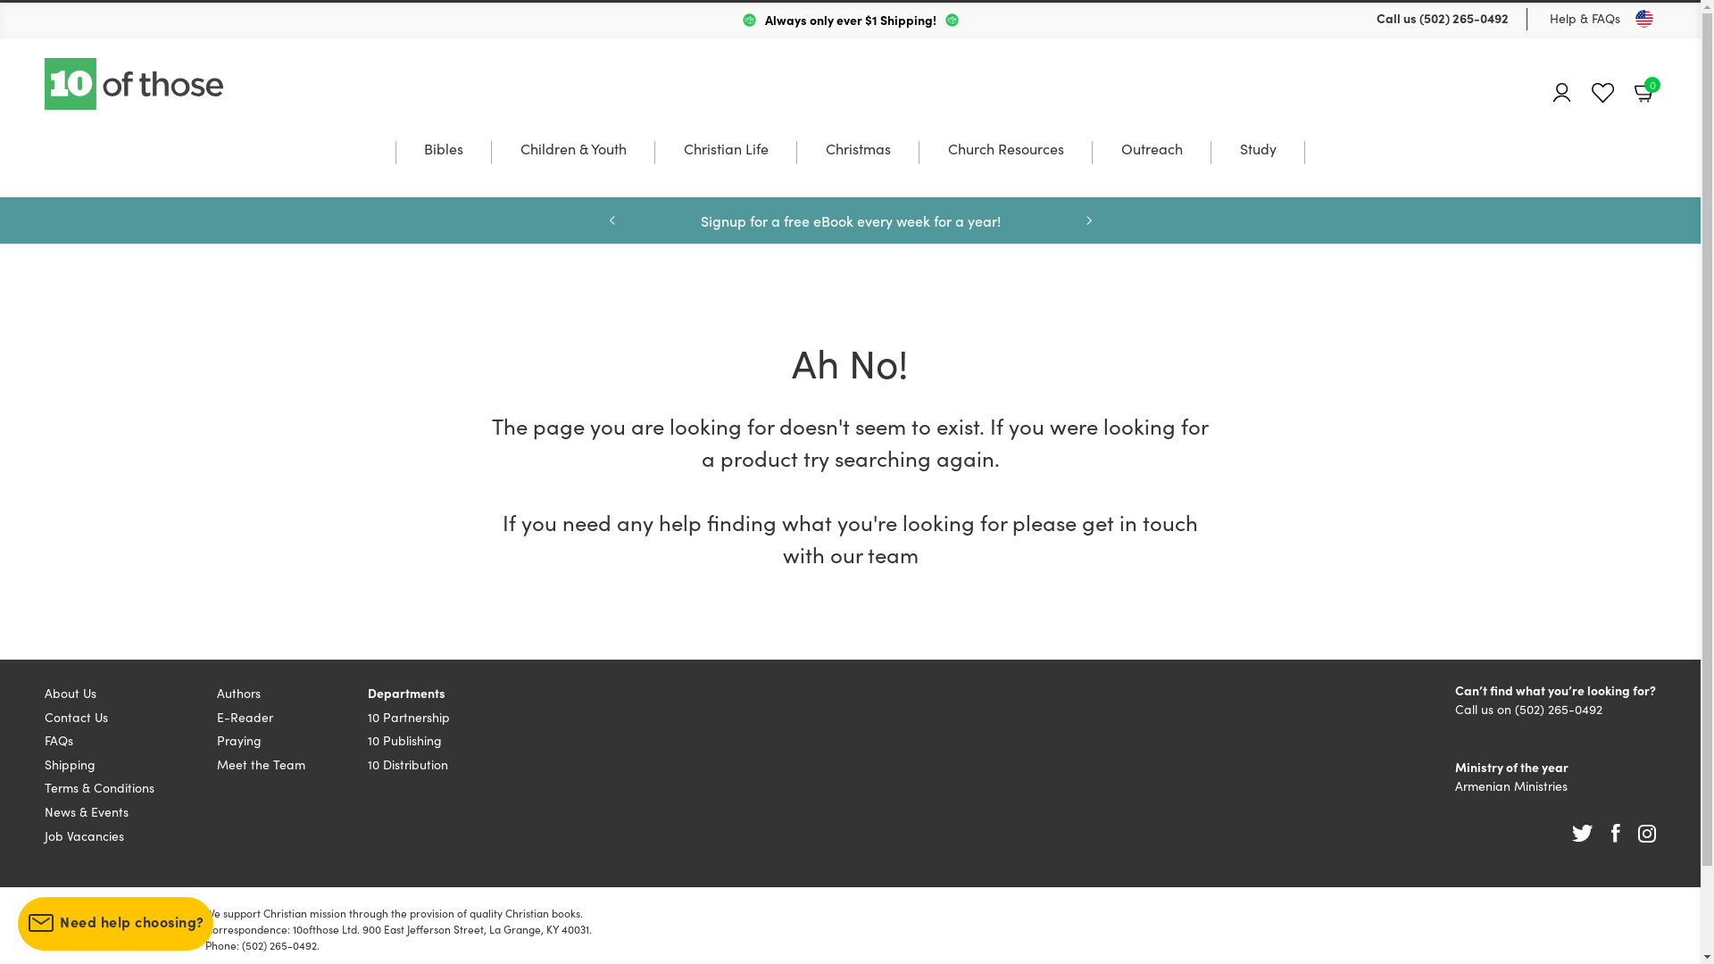 Image resolution: width=1714 pixels, height=964 pixels. What do you see at coordinates (1645, 92) in the screenshot?
I see `Basket
0` at bounding box center [1645, 92].